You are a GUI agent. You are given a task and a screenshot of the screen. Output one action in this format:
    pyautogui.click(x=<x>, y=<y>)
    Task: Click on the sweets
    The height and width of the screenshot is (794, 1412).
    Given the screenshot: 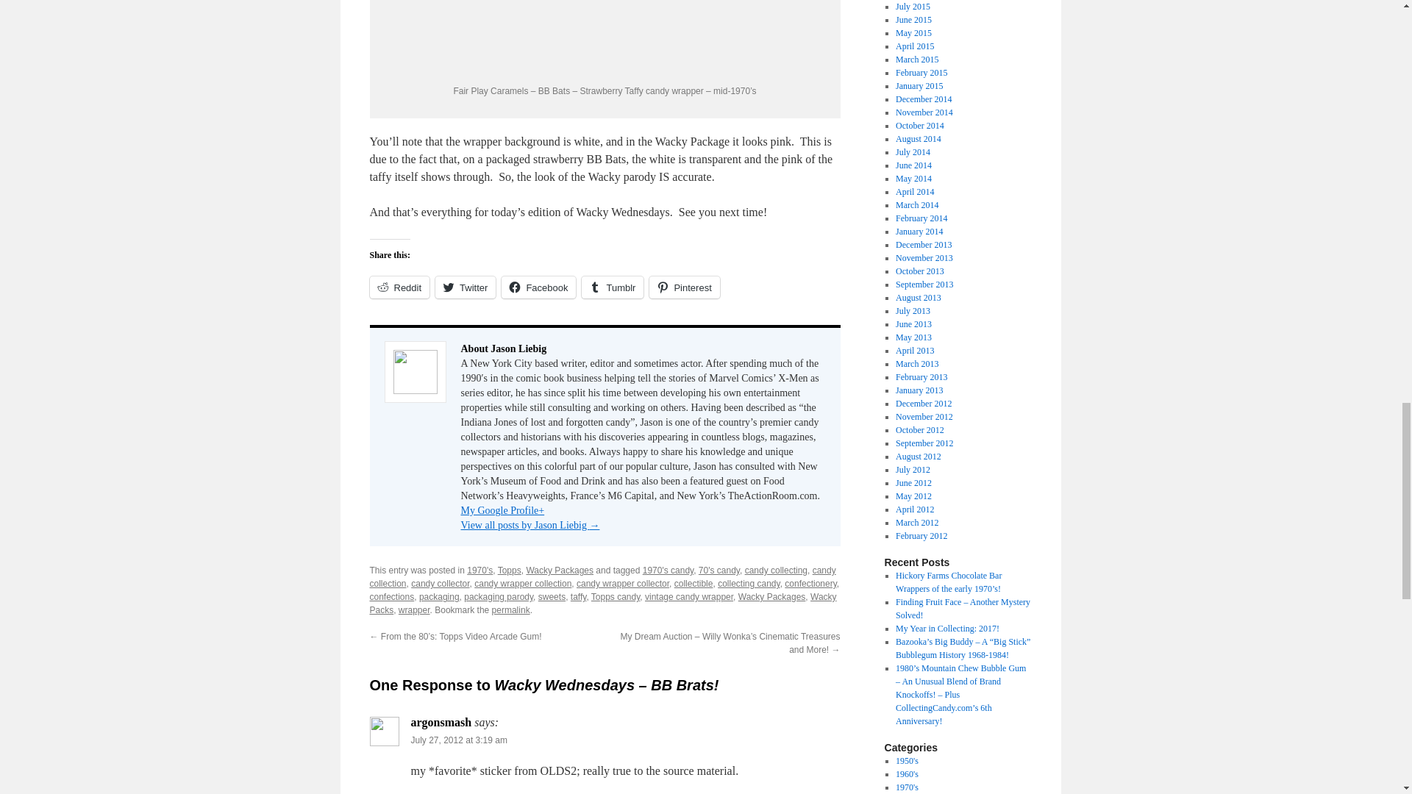 What is the action you would take?
    pyautogui.click(x=552, y=596)
    